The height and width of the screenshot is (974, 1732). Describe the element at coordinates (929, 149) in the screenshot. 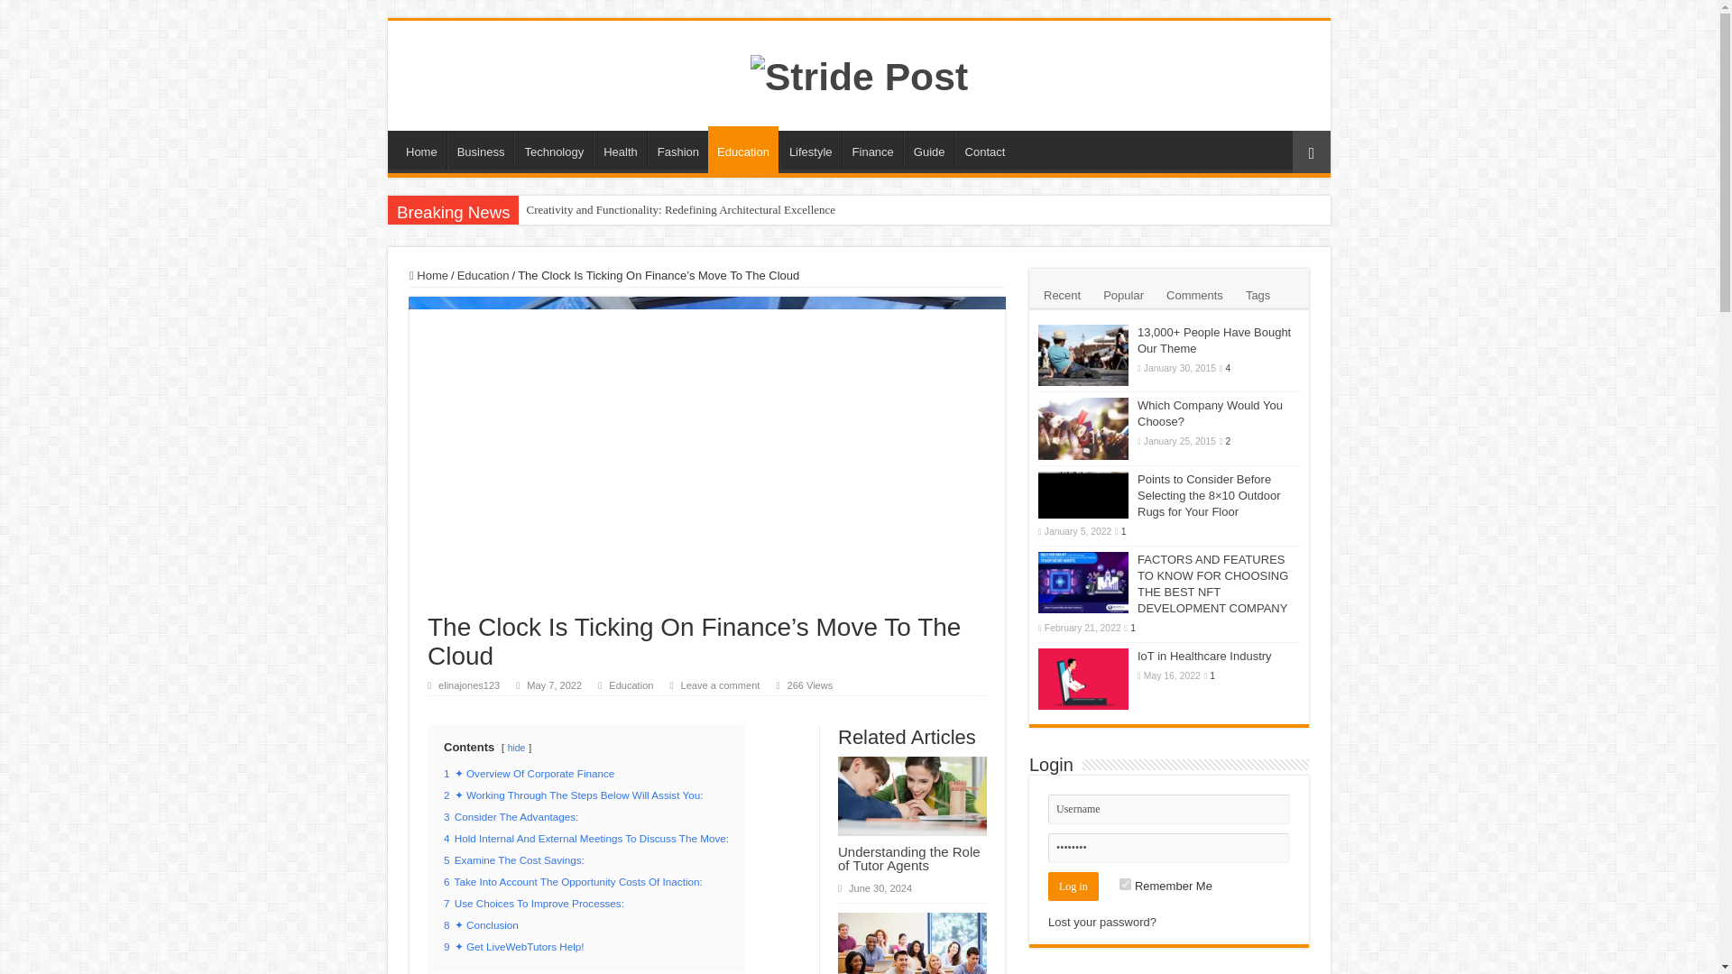

I see `Guide` at that location.